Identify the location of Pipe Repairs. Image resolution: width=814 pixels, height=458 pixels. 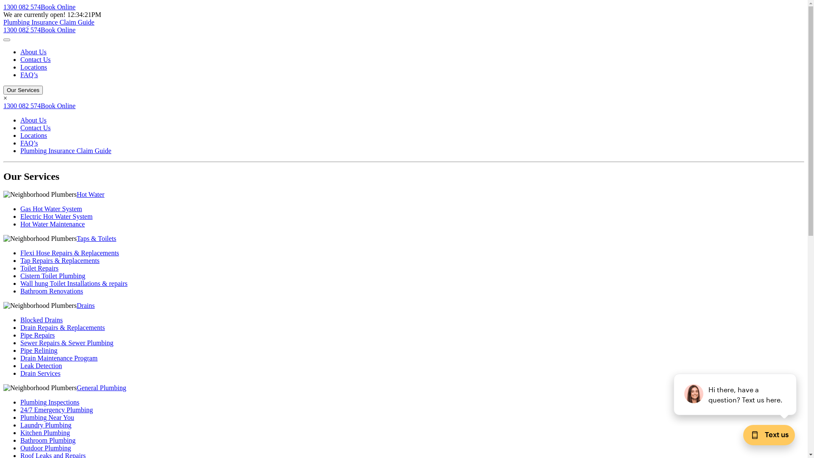
(37, 335).